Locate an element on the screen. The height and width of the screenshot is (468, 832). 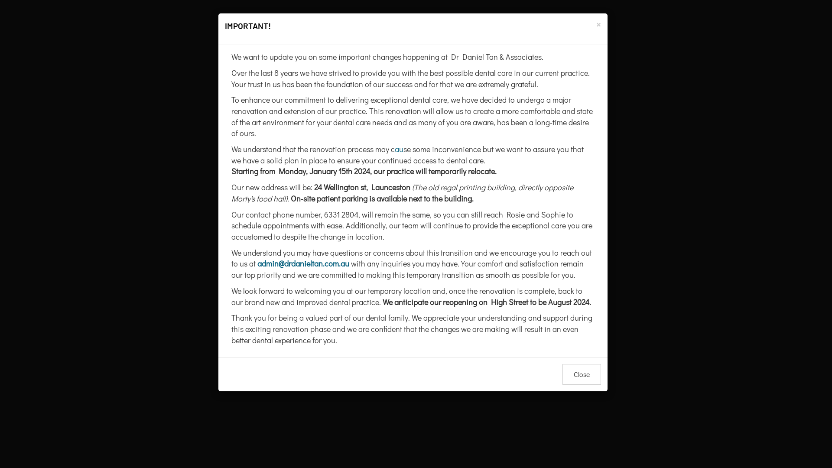
au is located at coordinates (399, 149).